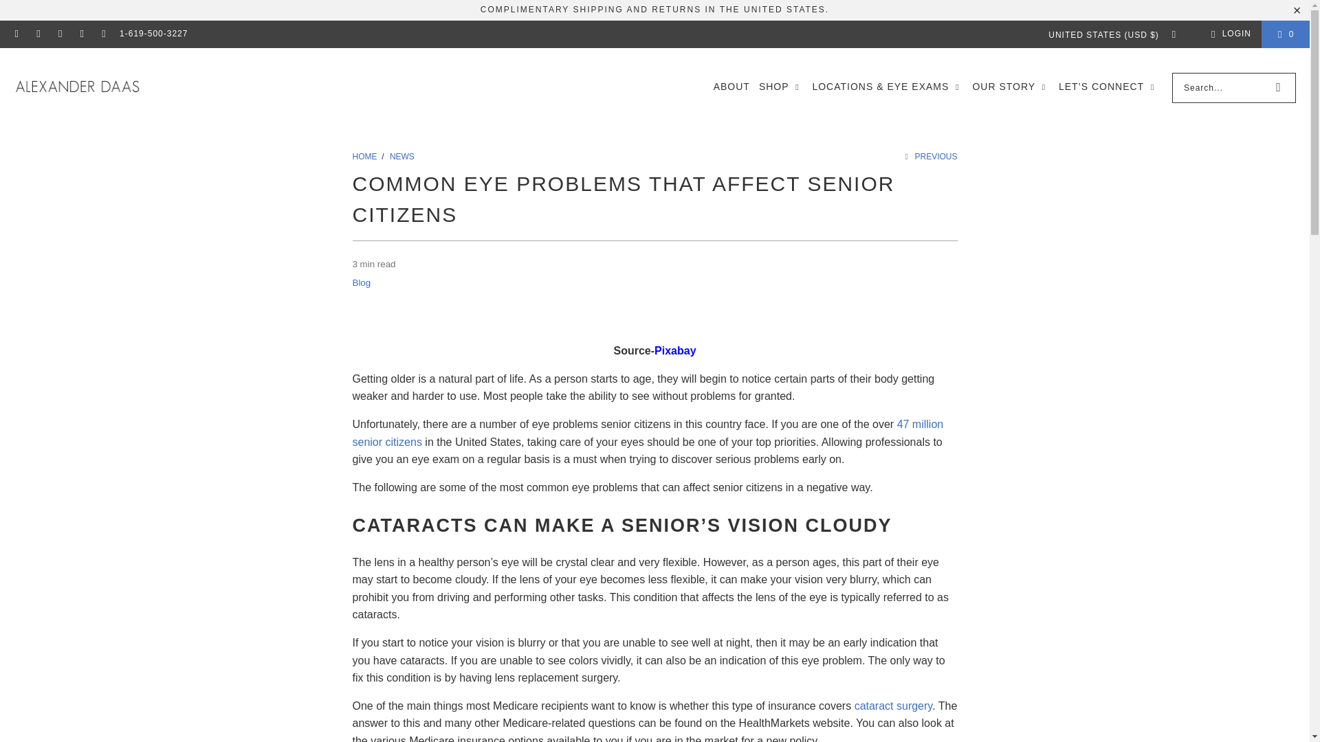 The width and height of the screenshot is (1320, 742). Describe the element at coordinates (77, 88) in the screenshot. I see `ALEXANDER DAAS` at that location.